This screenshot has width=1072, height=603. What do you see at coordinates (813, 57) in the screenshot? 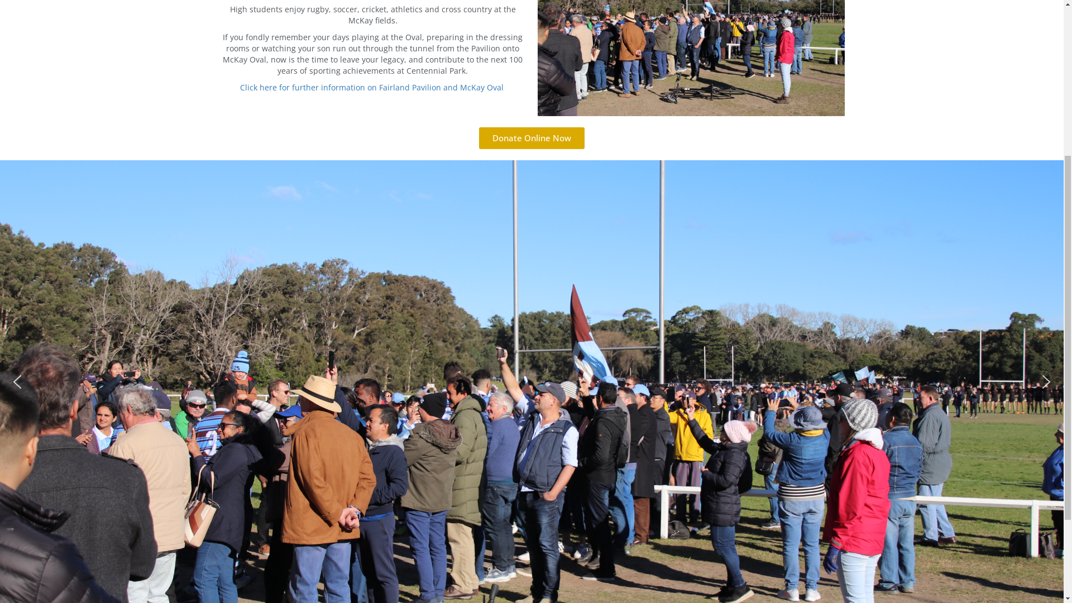
I see `MEDIA LIBRARY` at bounding box center [813, 57].